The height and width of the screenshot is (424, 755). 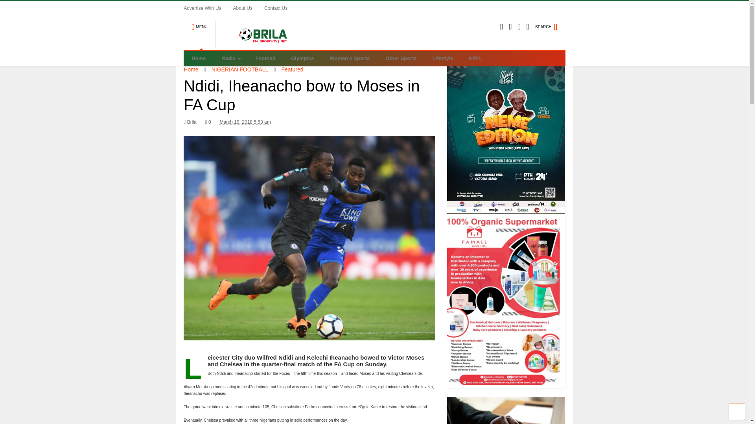 I want to click on NIGERIAN FOOTBALL, so click(x=240, y=69).